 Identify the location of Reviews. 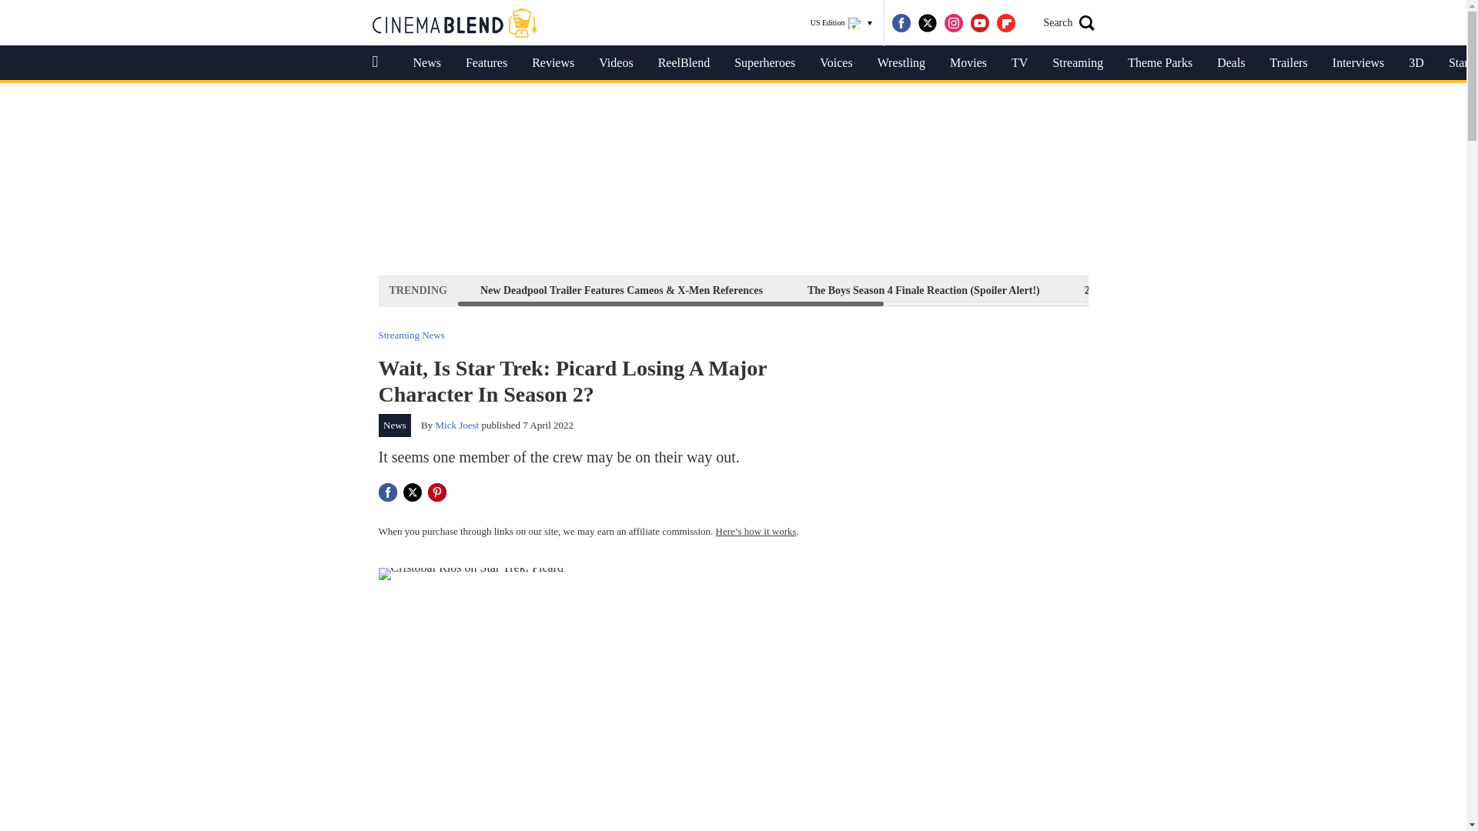
(553, 63).